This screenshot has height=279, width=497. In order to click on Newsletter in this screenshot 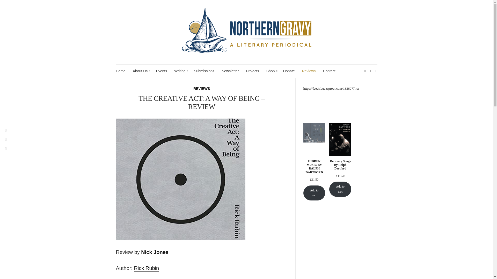, I will do `click(230, 71)`.